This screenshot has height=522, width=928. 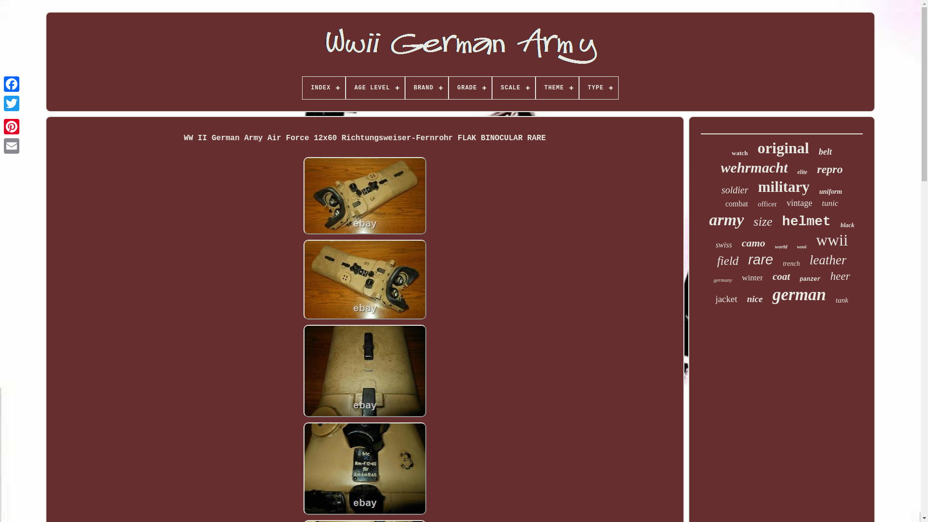 I want to click on AGE LEVEL, so click(x=375, y=88).